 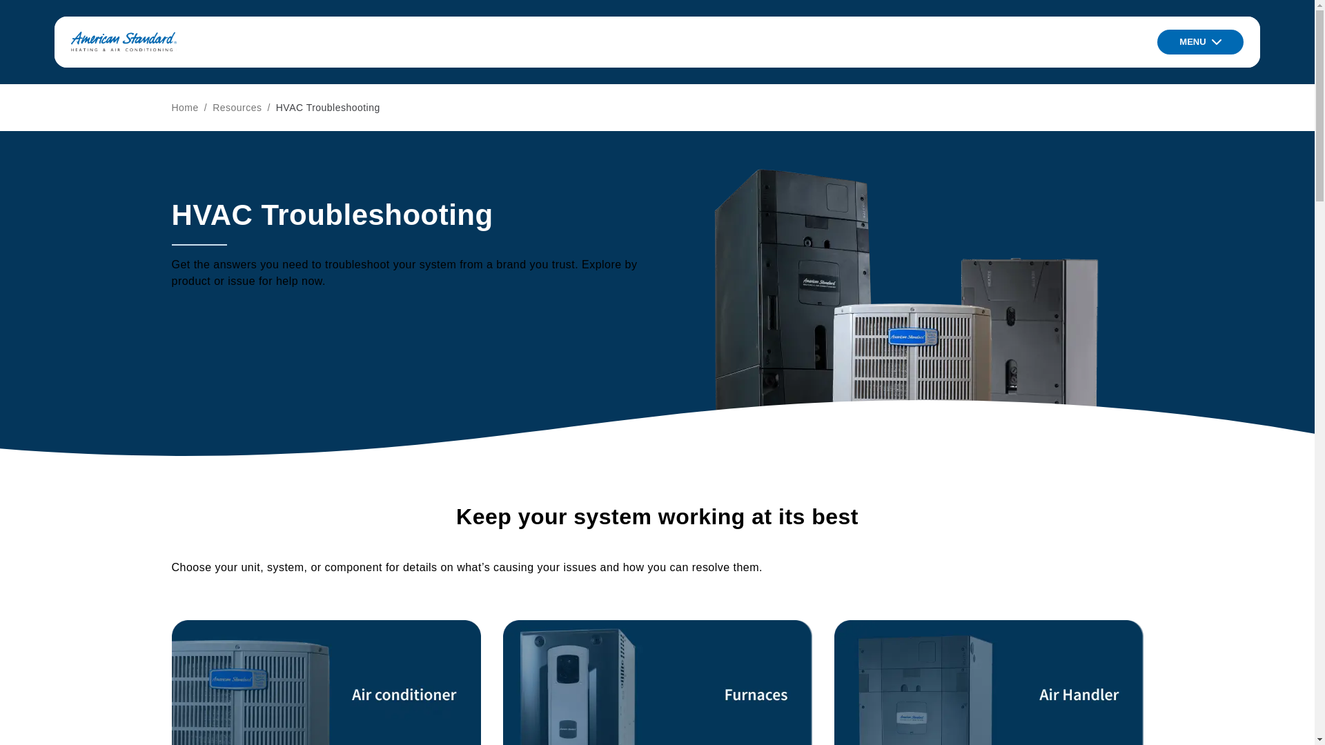 What do you see at coordinates (1199, 41) in the screenshot?
I see `MENU` at bounding box center [1199, 41].